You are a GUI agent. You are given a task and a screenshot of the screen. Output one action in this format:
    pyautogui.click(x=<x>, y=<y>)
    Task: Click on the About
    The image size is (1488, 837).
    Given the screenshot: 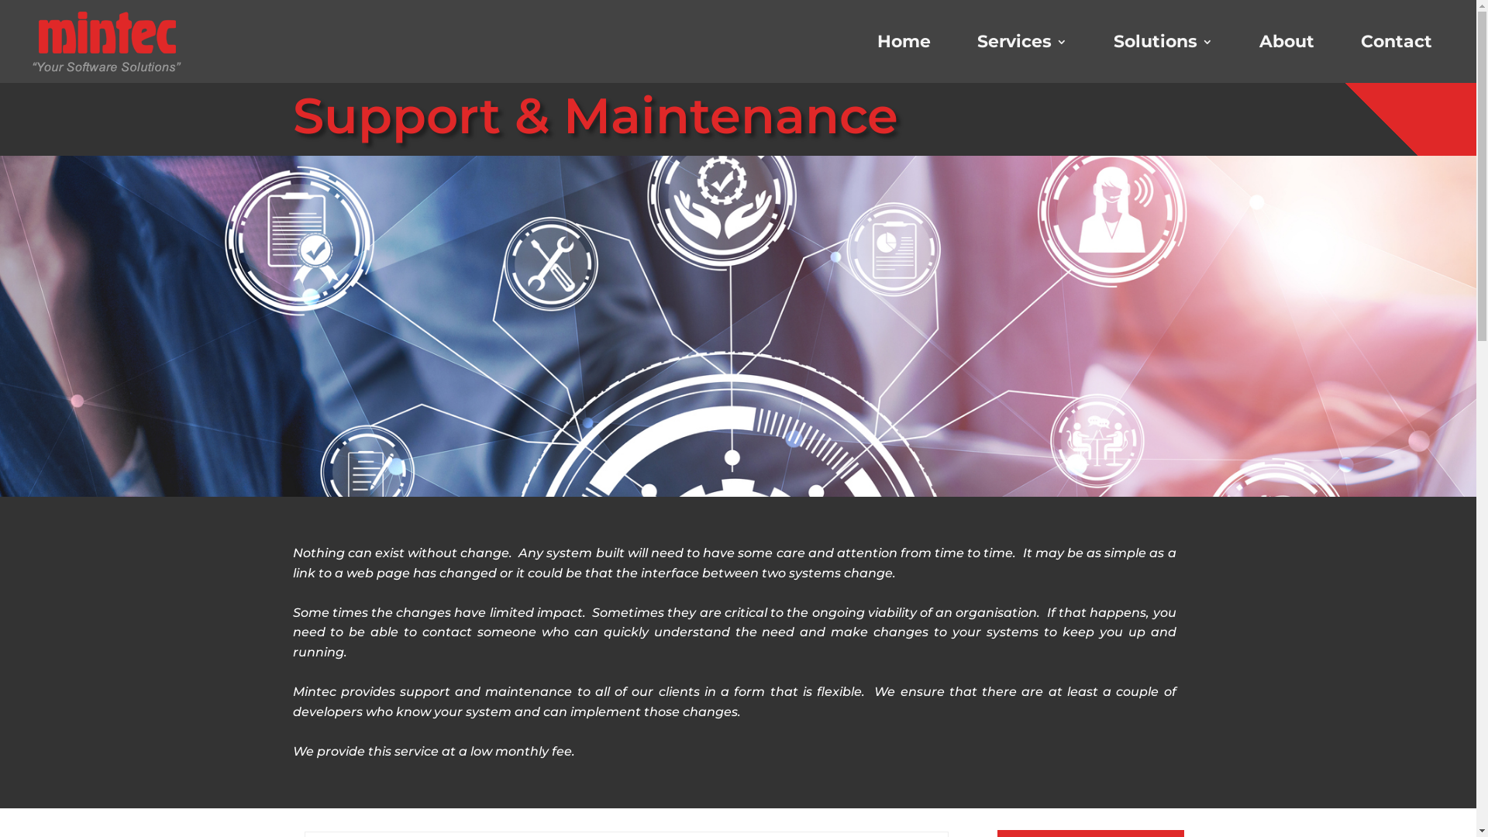 What is the action you would take?
    pyautogui.click(x=1286, y=42)
    